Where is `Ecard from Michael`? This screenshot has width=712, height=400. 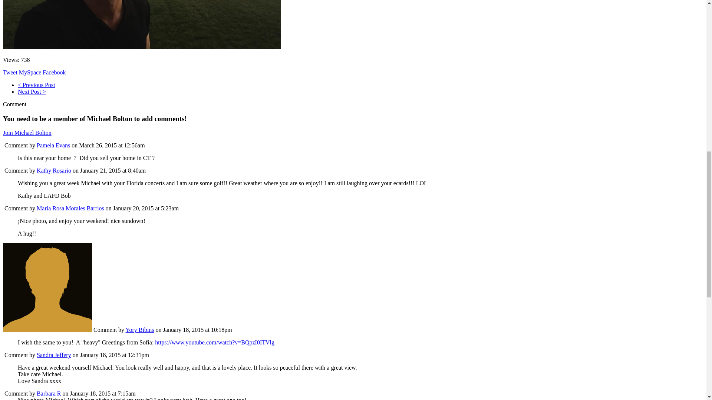
Ecard from Michael is located at coordinates (32, 91).